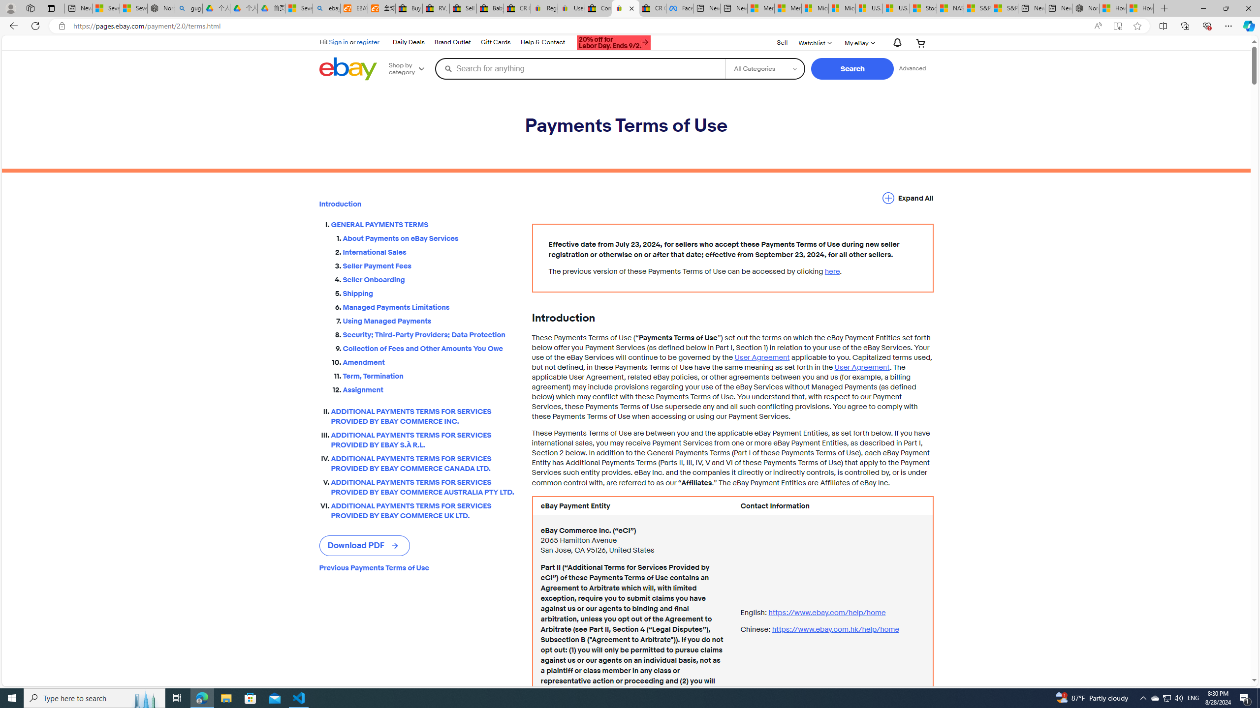  What do you see at coordinates (429, 236) in the screenshot?
I see `About Payments on eBay Services` at bounding box center [429, 236].